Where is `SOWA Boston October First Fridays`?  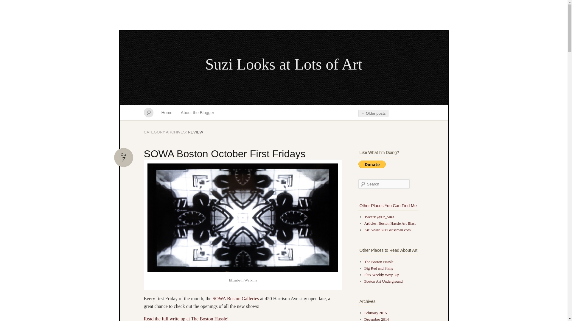 SOWA Boston October First Fridays is located at coordinates (167, 113).